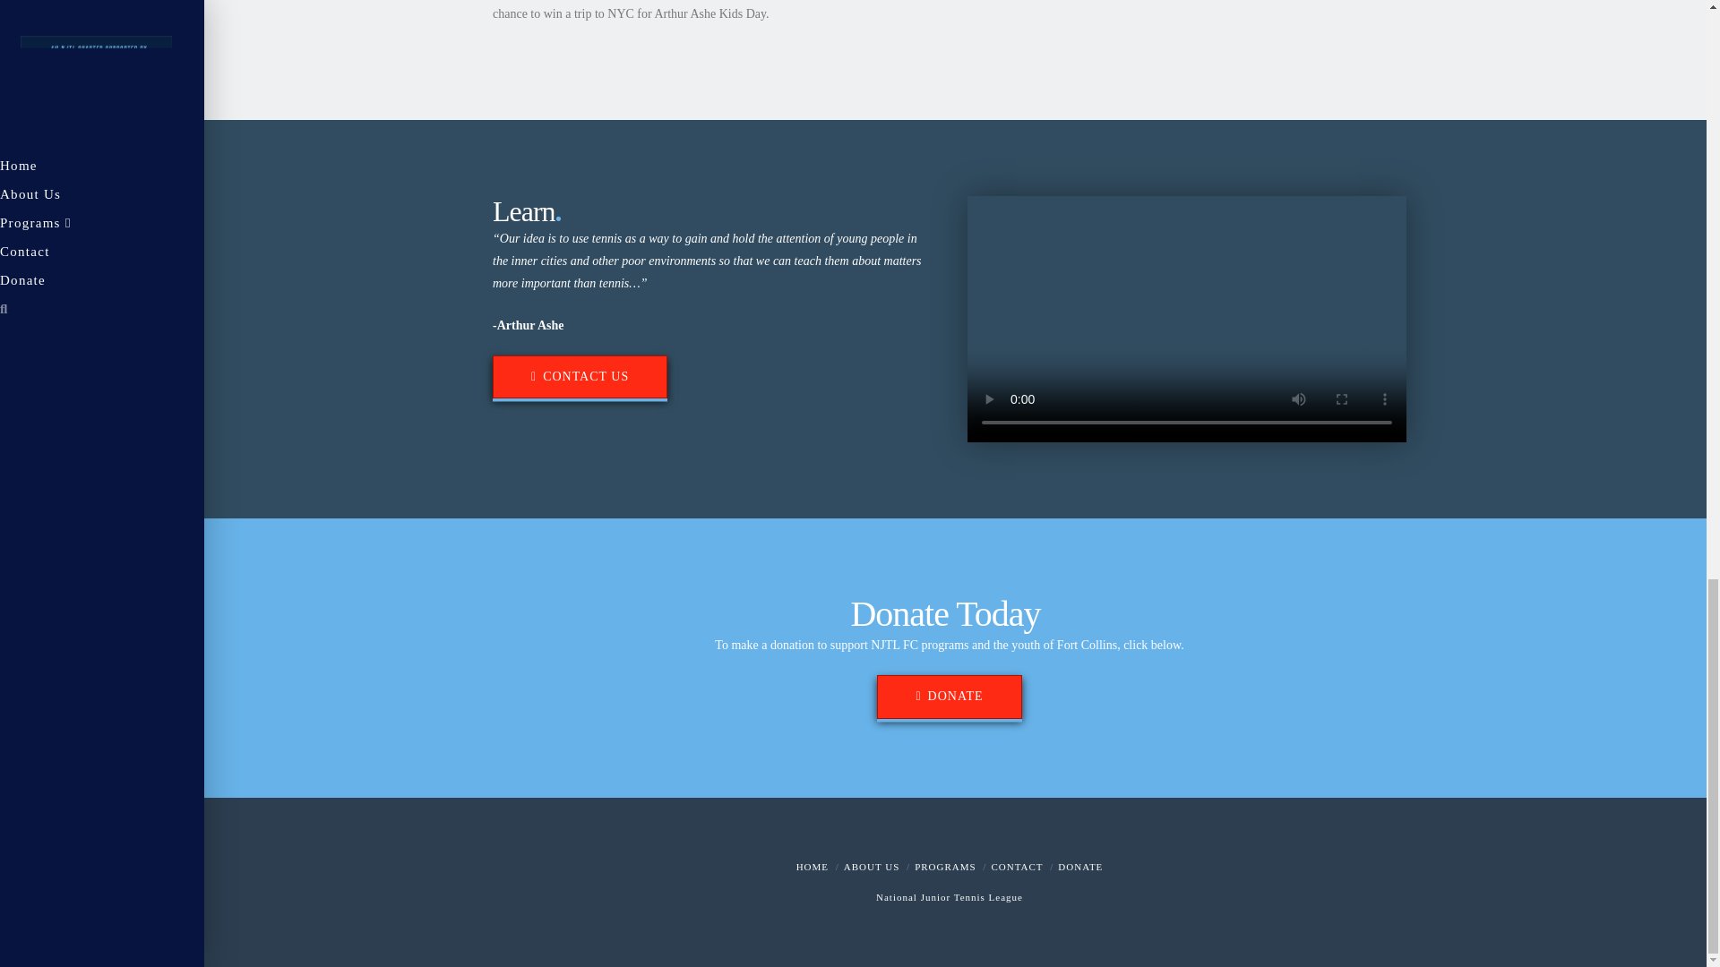  Describe the element at coordinates (950, 896) in the screenshot. I see `National Junior Tennis League` at that location.